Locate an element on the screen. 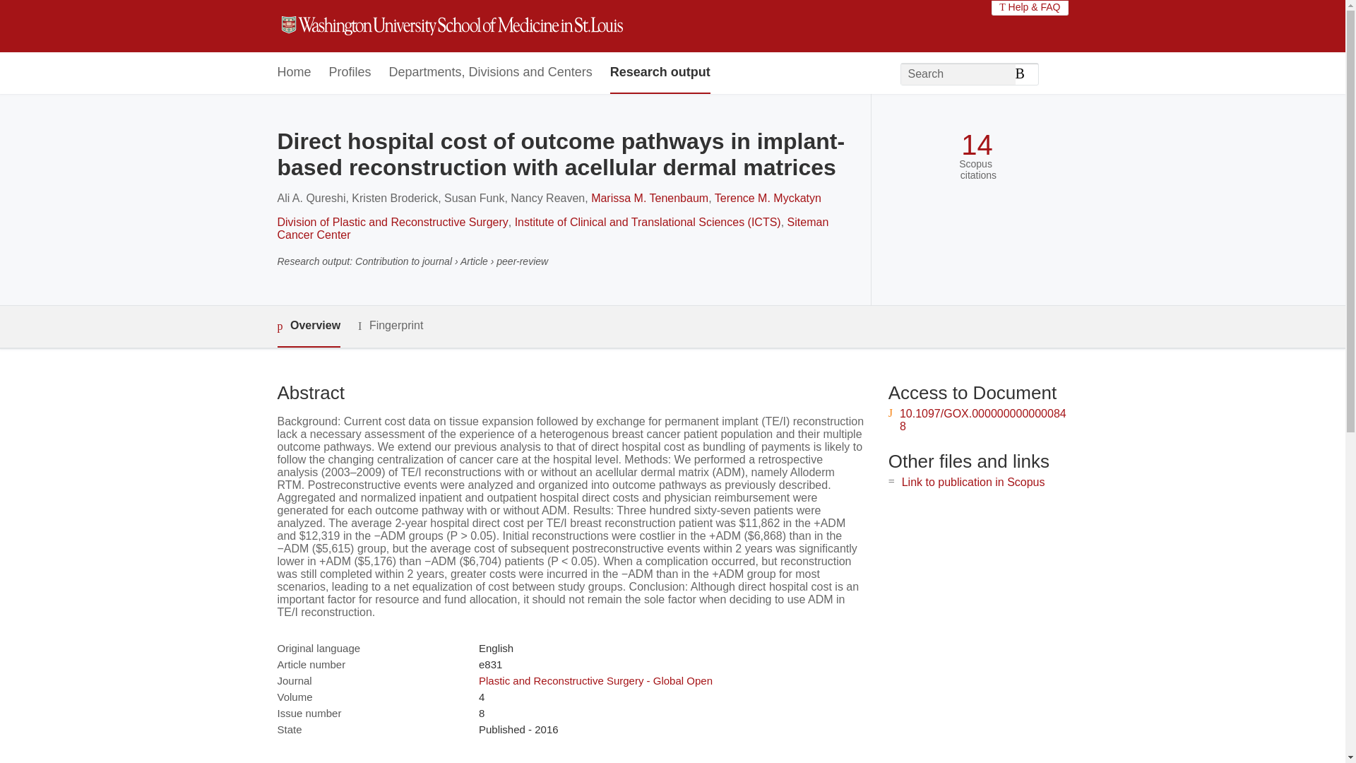 The height and width of the screenshot is (763, 1356). Siteman Cancer Center is located at coordinates (552, 228).